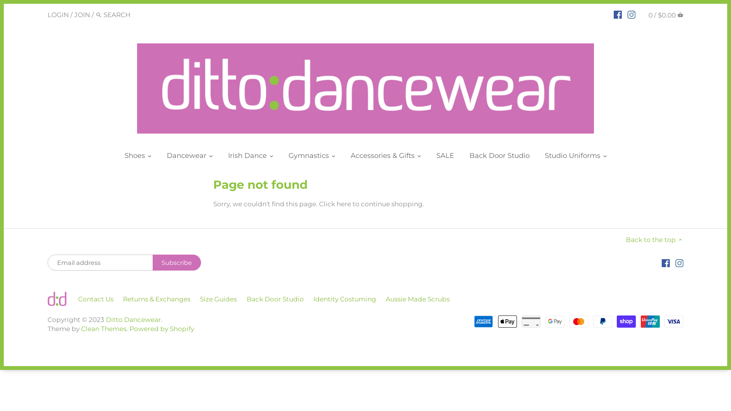 Image resolution: width=731 pixels, height=411 pixels. Describe the element at coordinates (499, 158) in the screenshot. I see `Back Door Studio` at that location.